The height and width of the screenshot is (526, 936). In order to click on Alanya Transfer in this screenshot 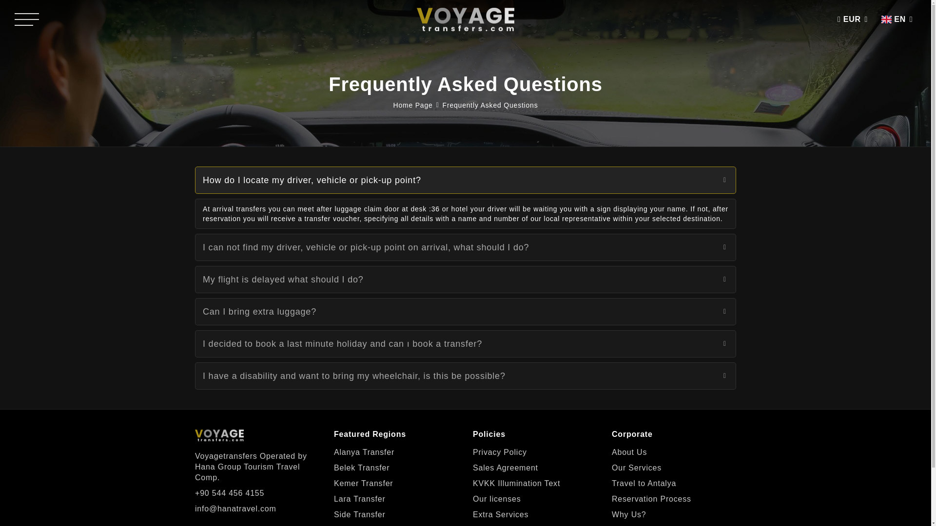, I will do `click(364, 452)`.